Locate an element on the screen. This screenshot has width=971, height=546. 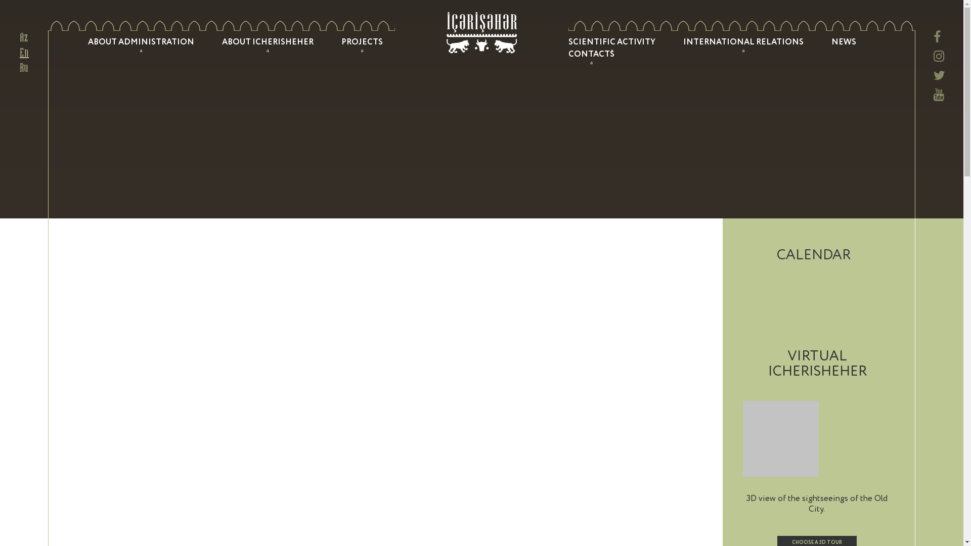
SCIENTIFIC ACTIVITY is located at coordinates (612, 42).